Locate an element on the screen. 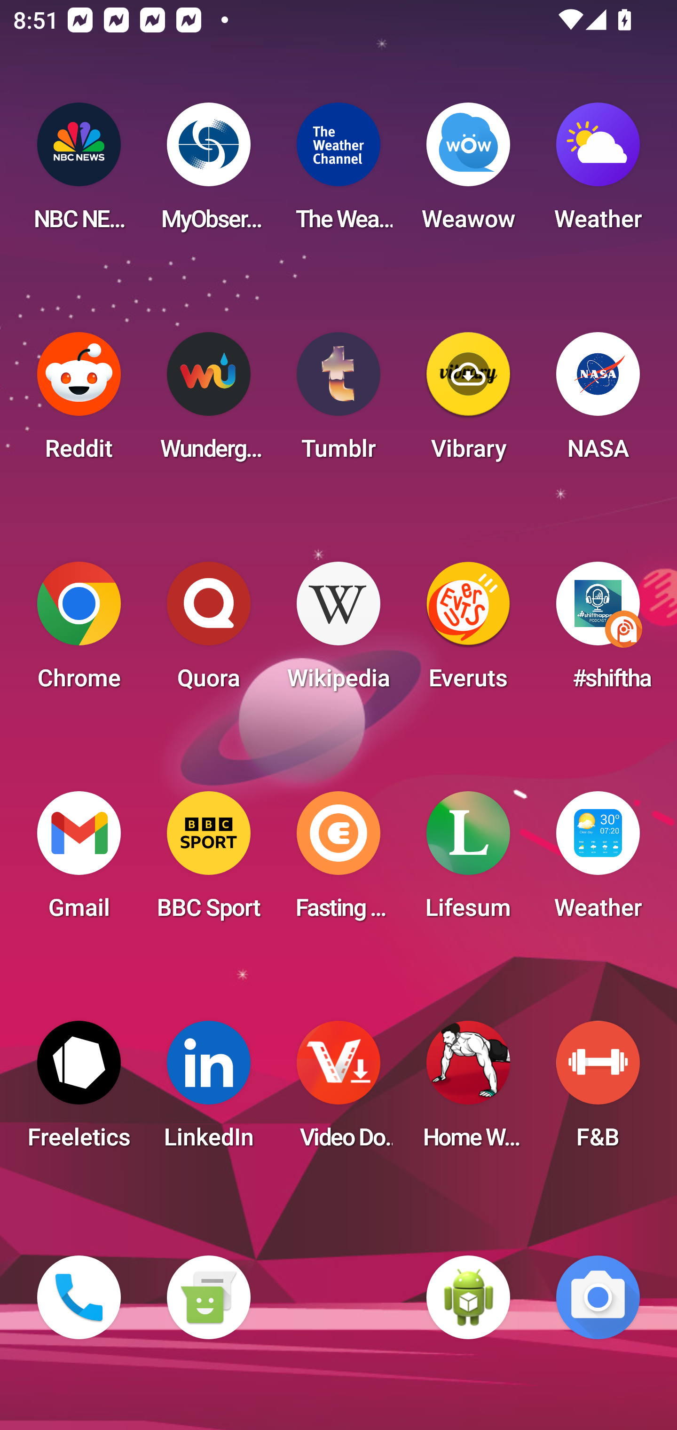 This screenshot has width=677, height=1430. #shifthappens in the Digital Workplace Podcast is located at coordinates (598, 631).